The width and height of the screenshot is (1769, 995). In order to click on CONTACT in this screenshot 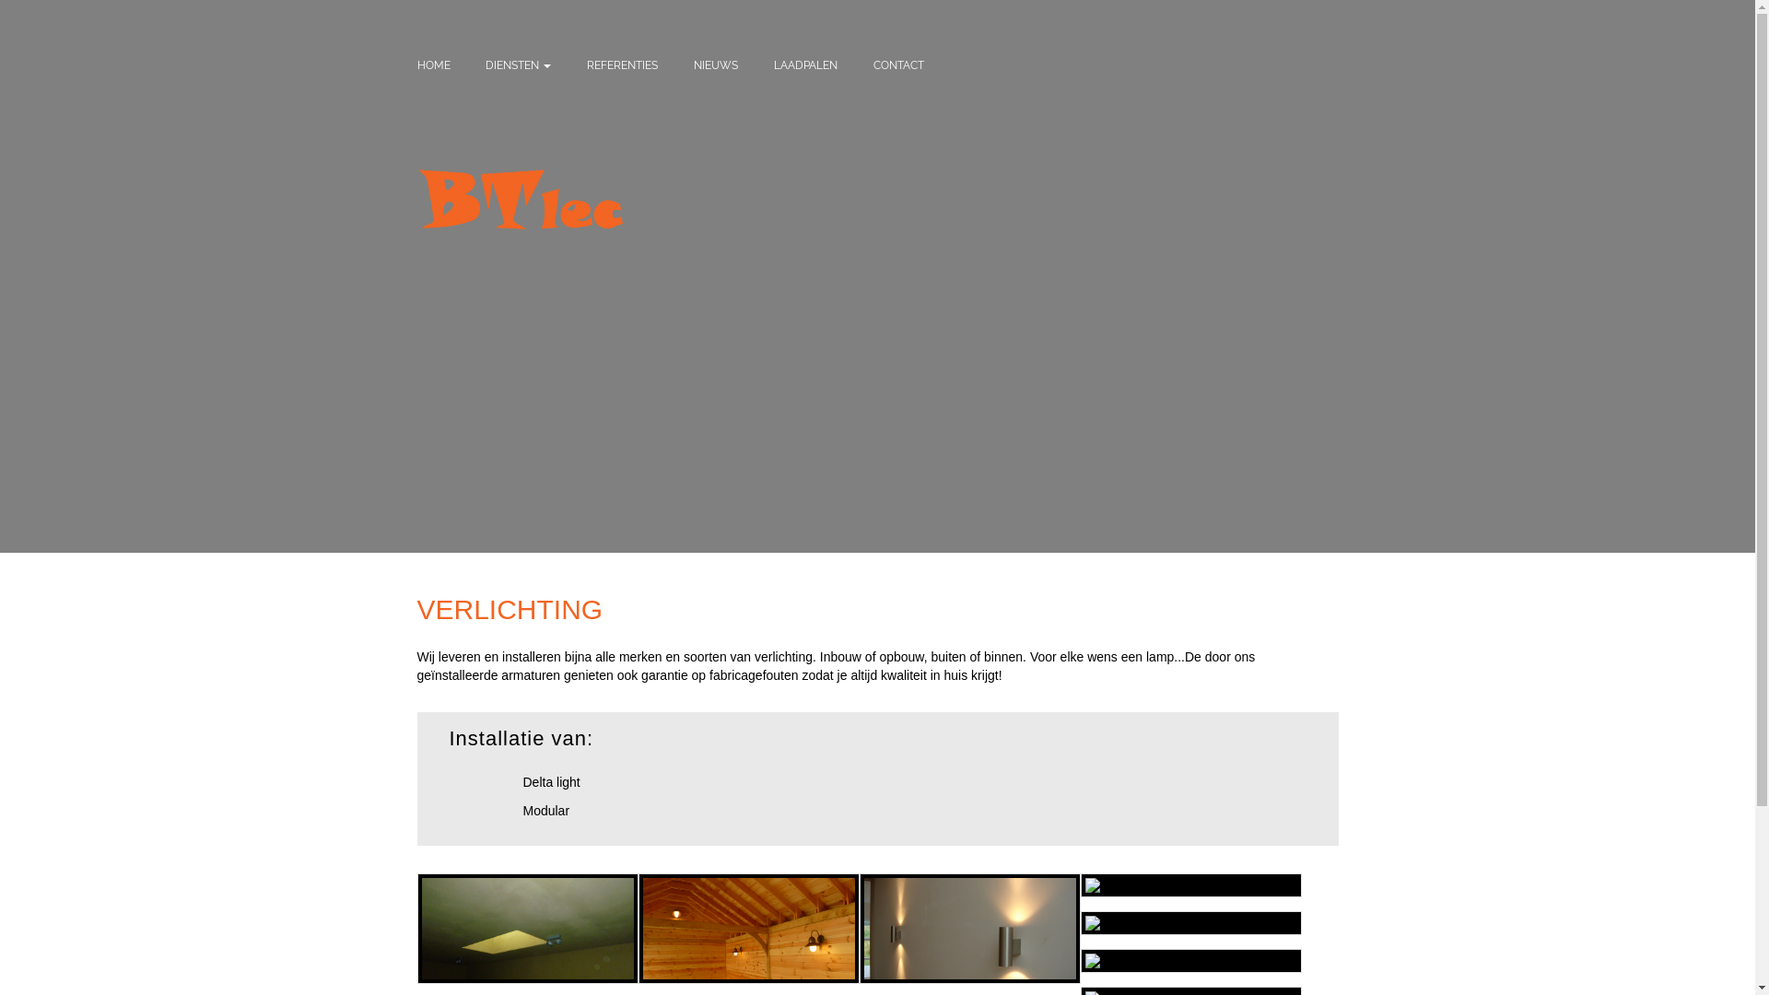, I will do `click(898, 64)`.